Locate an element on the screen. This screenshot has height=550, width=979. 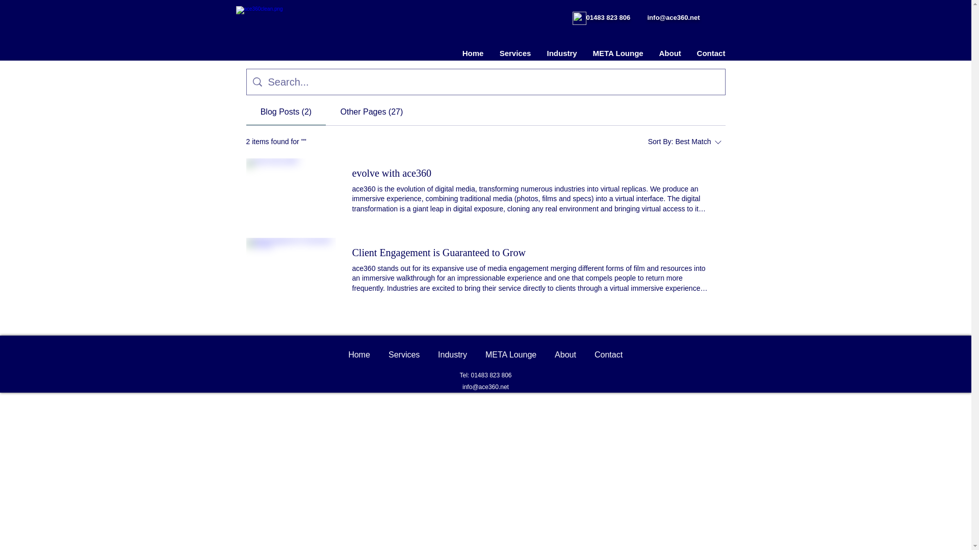
About is located at coordinates (291, 190).